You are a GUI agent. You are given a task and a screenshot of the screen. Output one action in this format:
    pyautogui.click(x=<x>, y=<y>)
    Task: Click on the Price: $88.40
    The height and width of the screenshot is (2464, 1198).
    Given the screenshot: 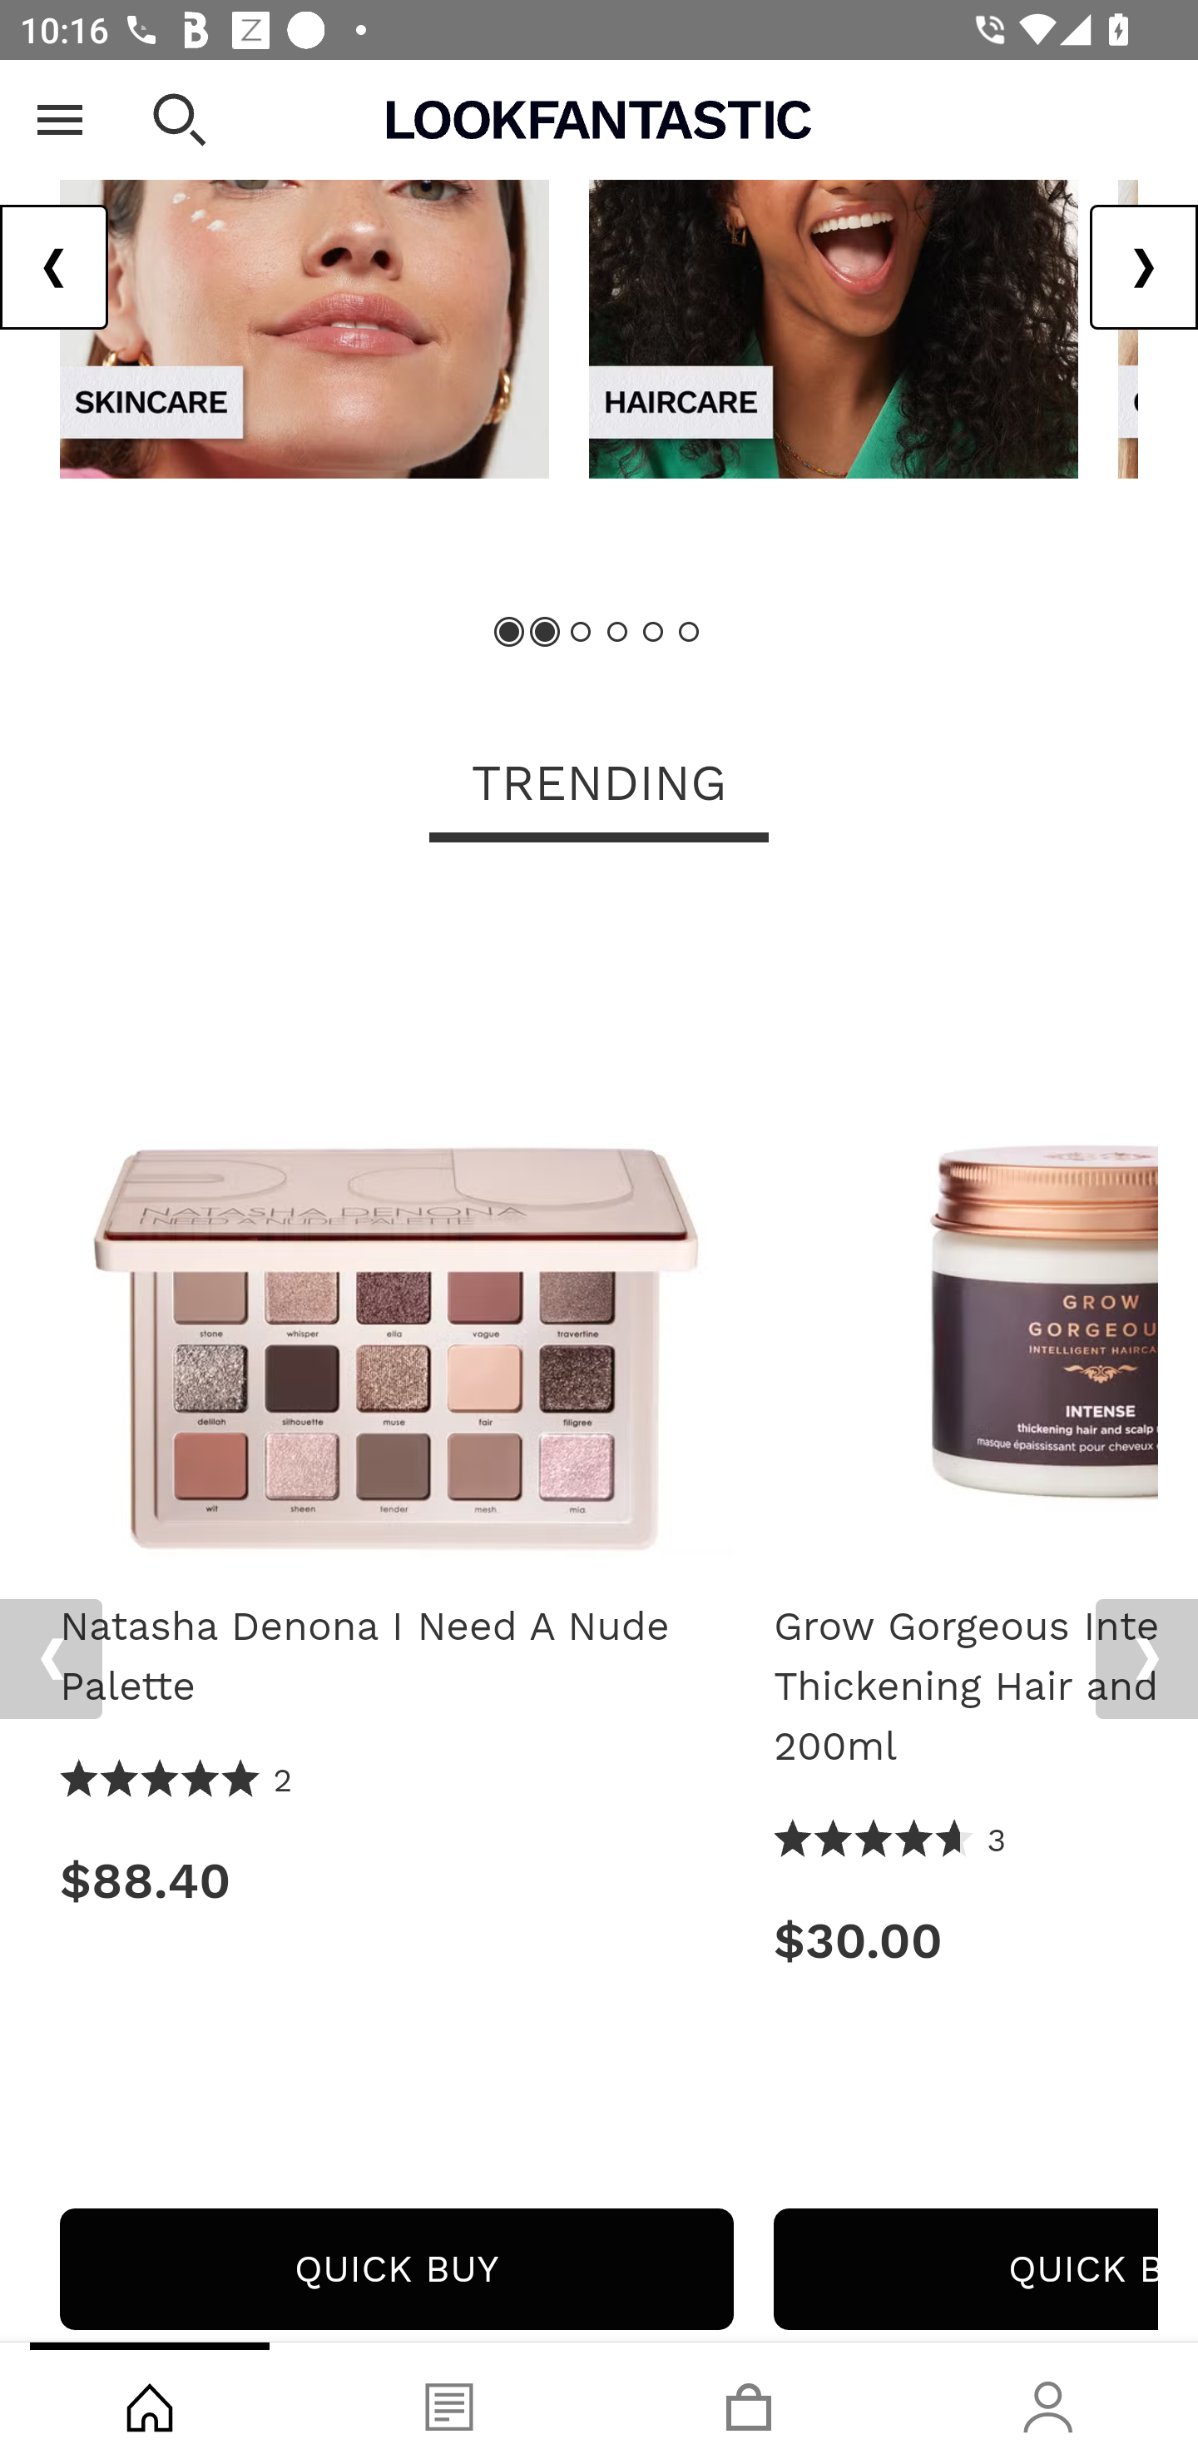 What is the action you would take?
    pyautogui.click(x=396, y=1881)
    